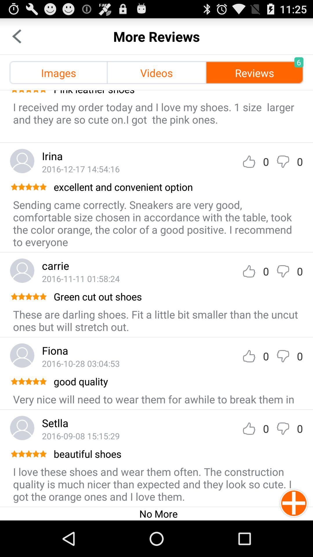 This screenshot has width=313, height=557. I want to click on swipe to setlla icon, so click(55, 423).